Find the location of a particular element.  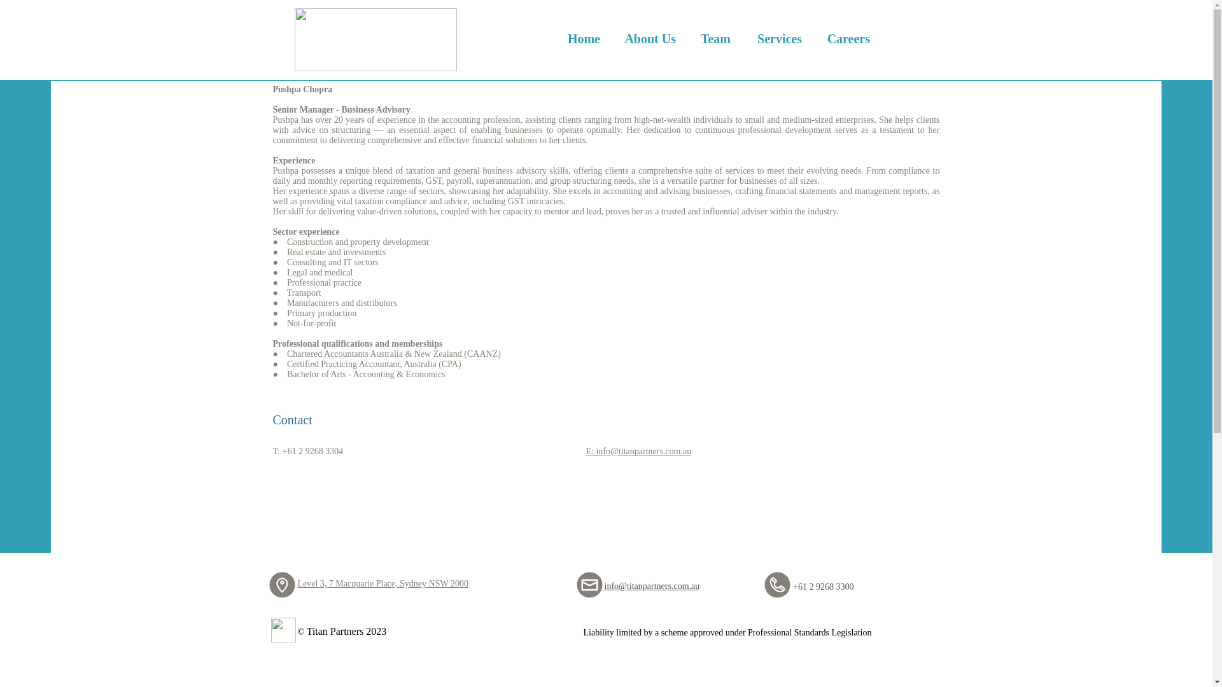

Level 3, 7 Macquarie Place, Sydney NSW 2000 is located at coordinates (383, 583).